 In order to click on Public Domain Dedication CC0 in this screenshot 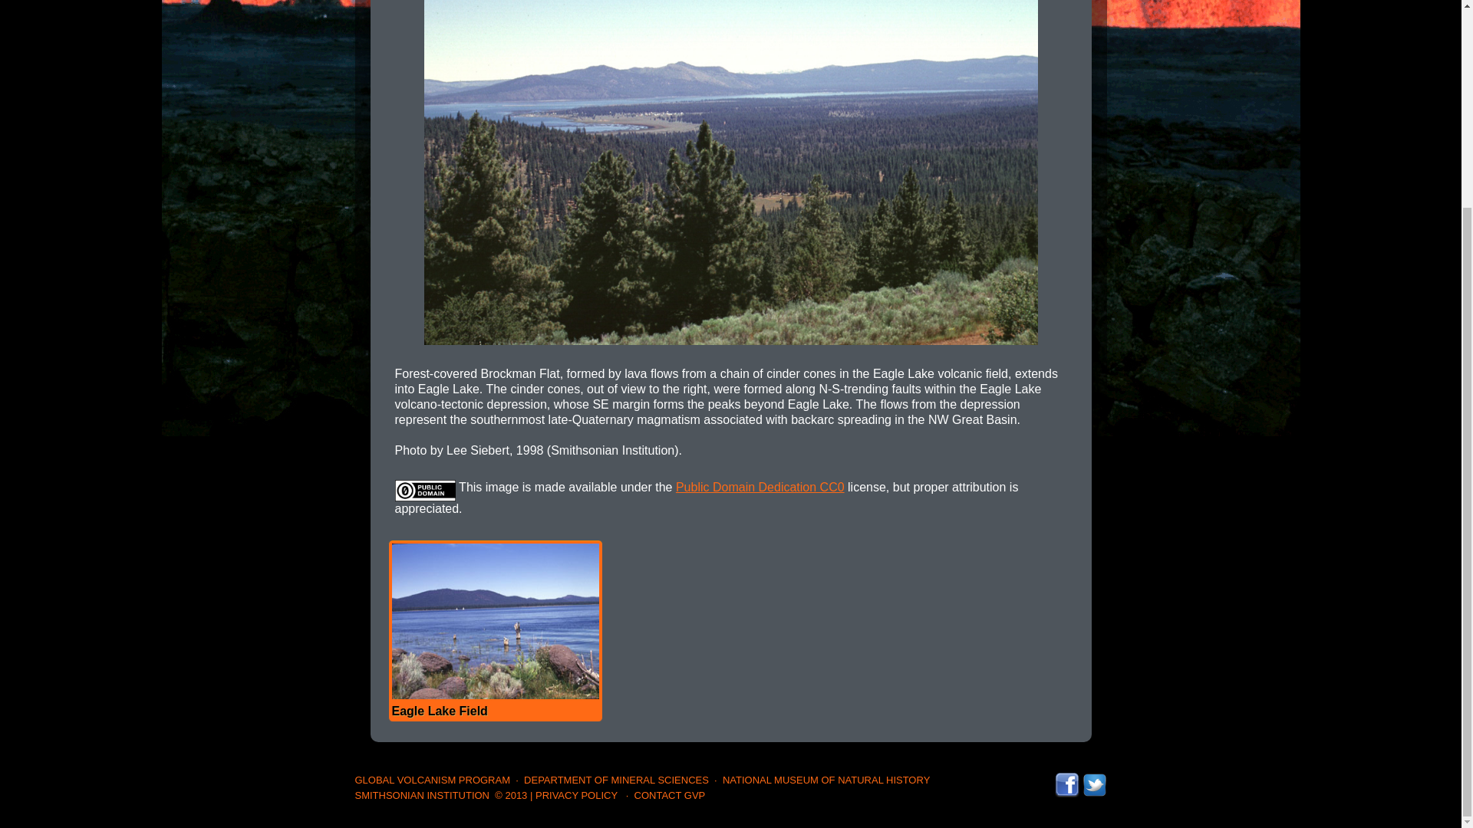, I will do `click(760, 487)`.